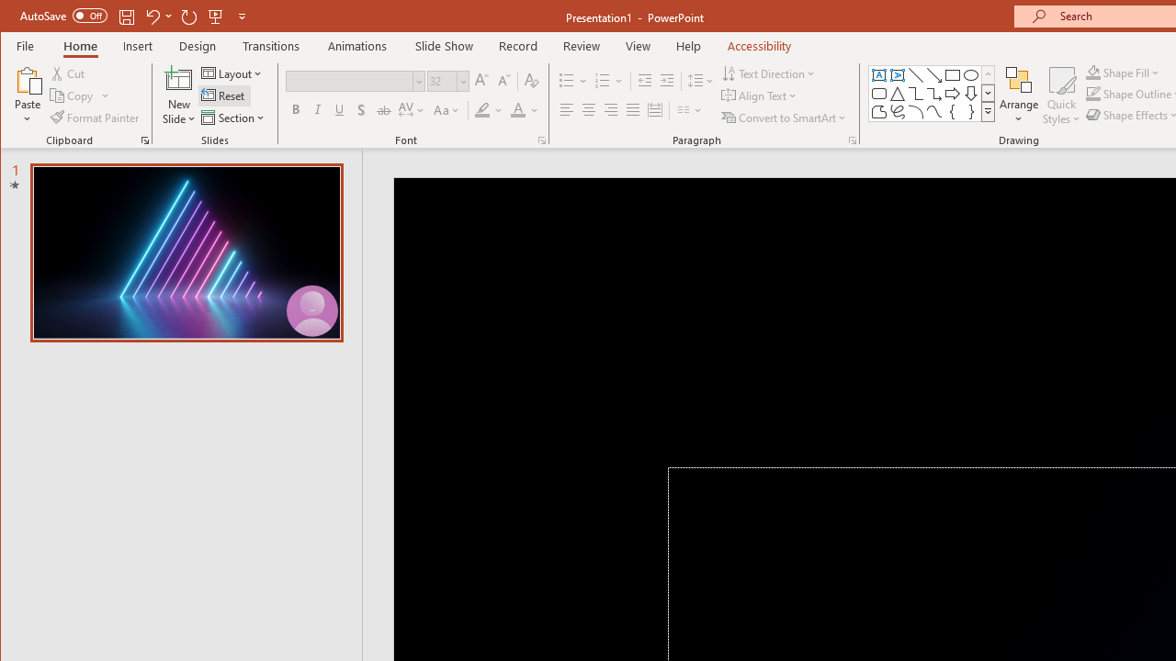 The height and width of the screenshot is (661, 1176). What do you see at coordinates (233, 73) in the screenshot?
I see `Layout` at bounding box center [233, 73].